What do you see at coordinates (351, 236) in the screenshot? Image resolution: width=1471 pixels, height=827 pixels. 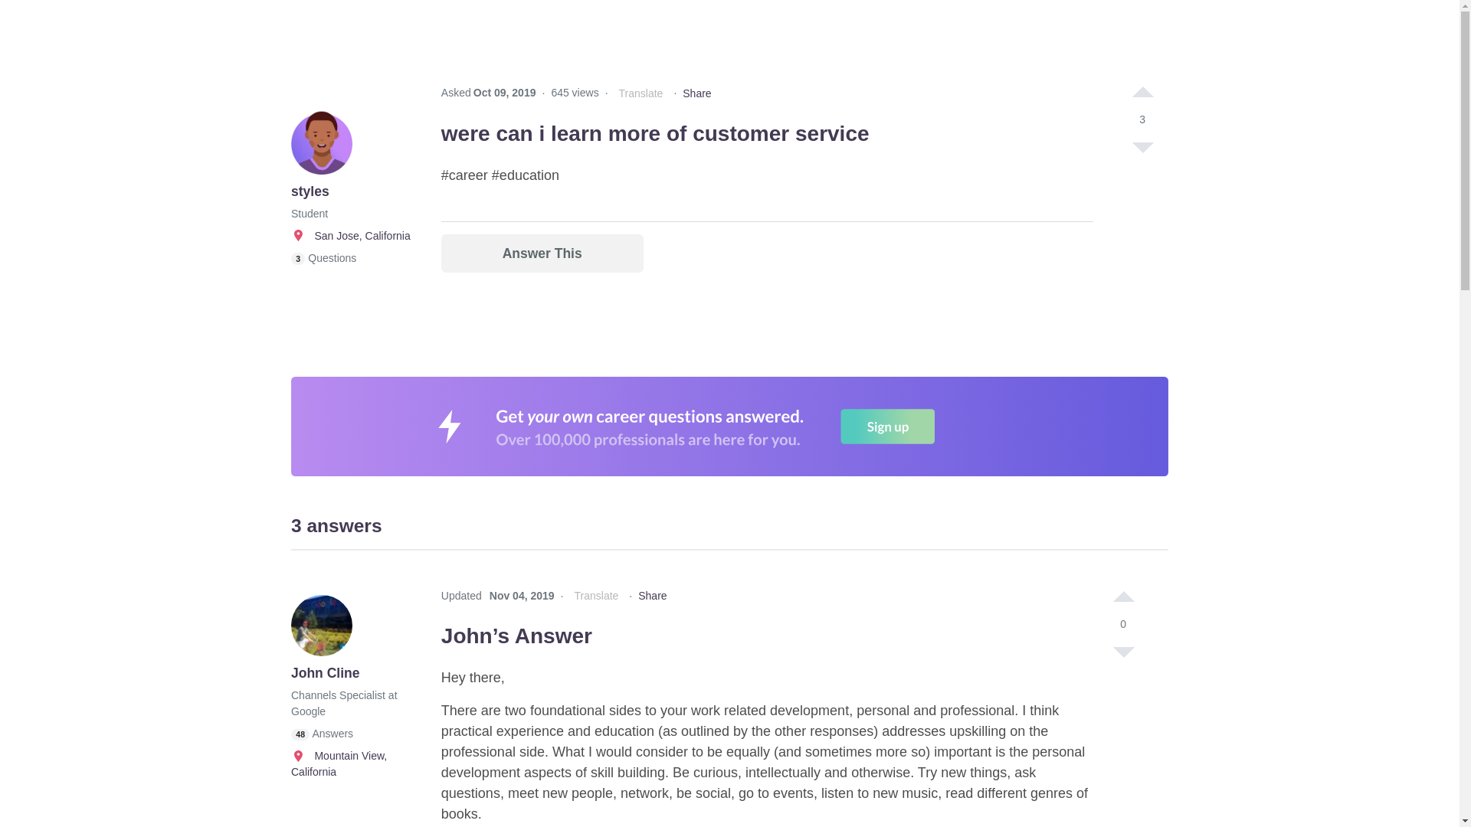 I see `  San Jose, California` at bounding box center [351, 236].